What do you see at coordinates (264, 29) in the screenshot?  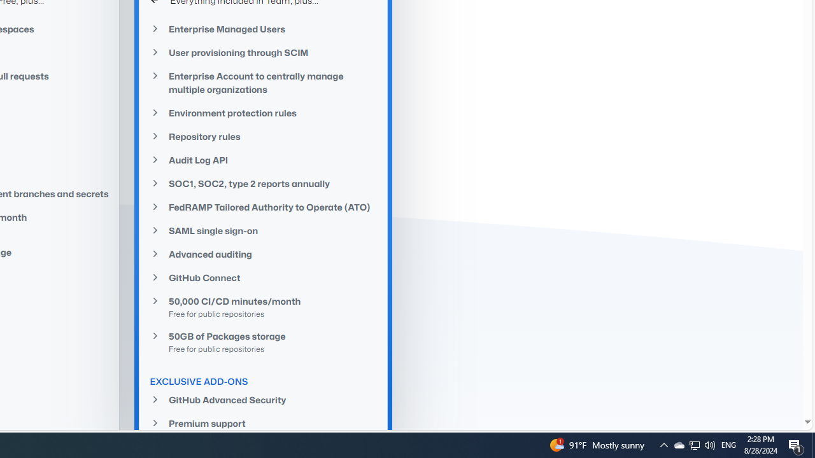 I see `Enterprise Managed Users` at bounding box center [264, 29].